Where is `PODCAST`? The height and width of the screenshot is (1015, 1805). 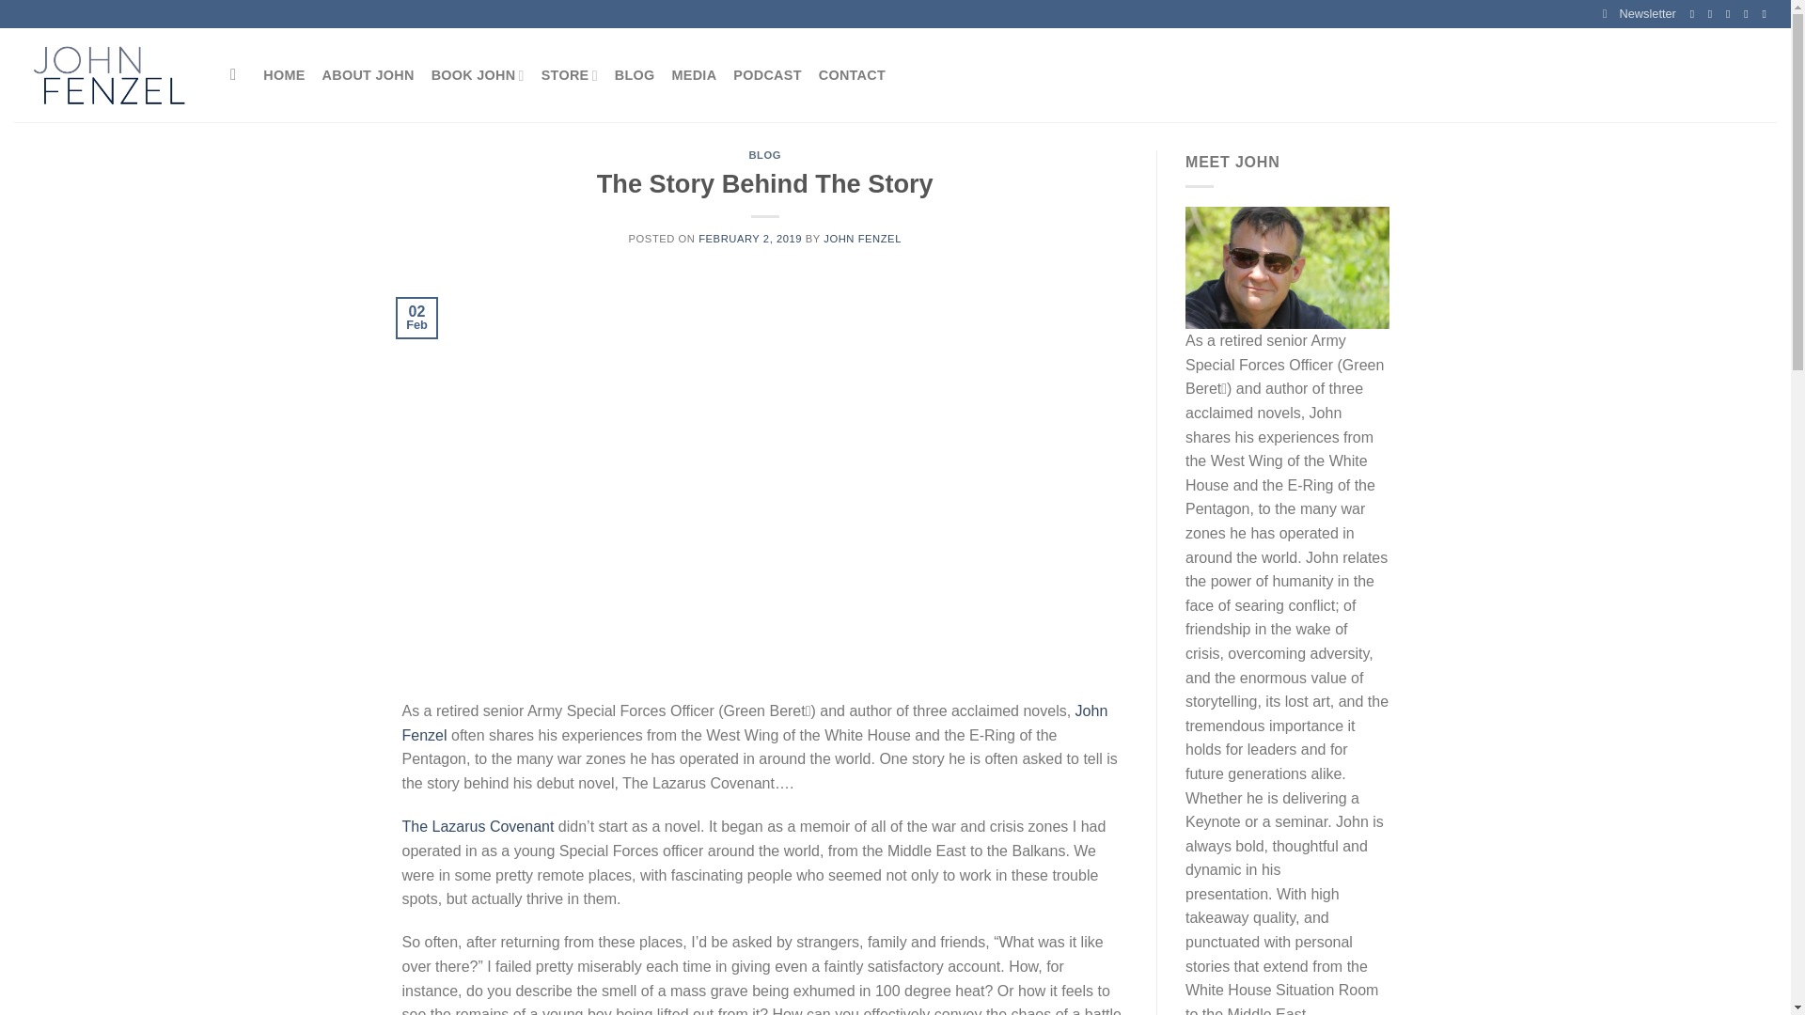
PODCAST is located at coordinates (767, 75).